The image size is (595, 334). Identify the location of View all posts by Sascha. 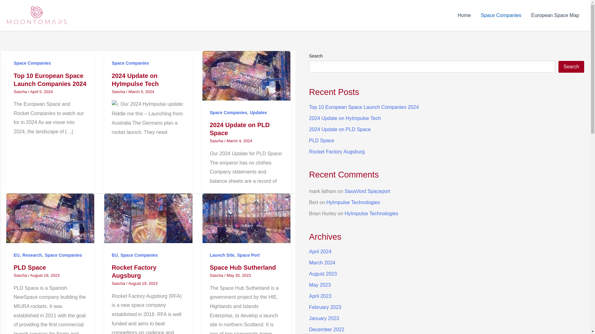
(21, 92).